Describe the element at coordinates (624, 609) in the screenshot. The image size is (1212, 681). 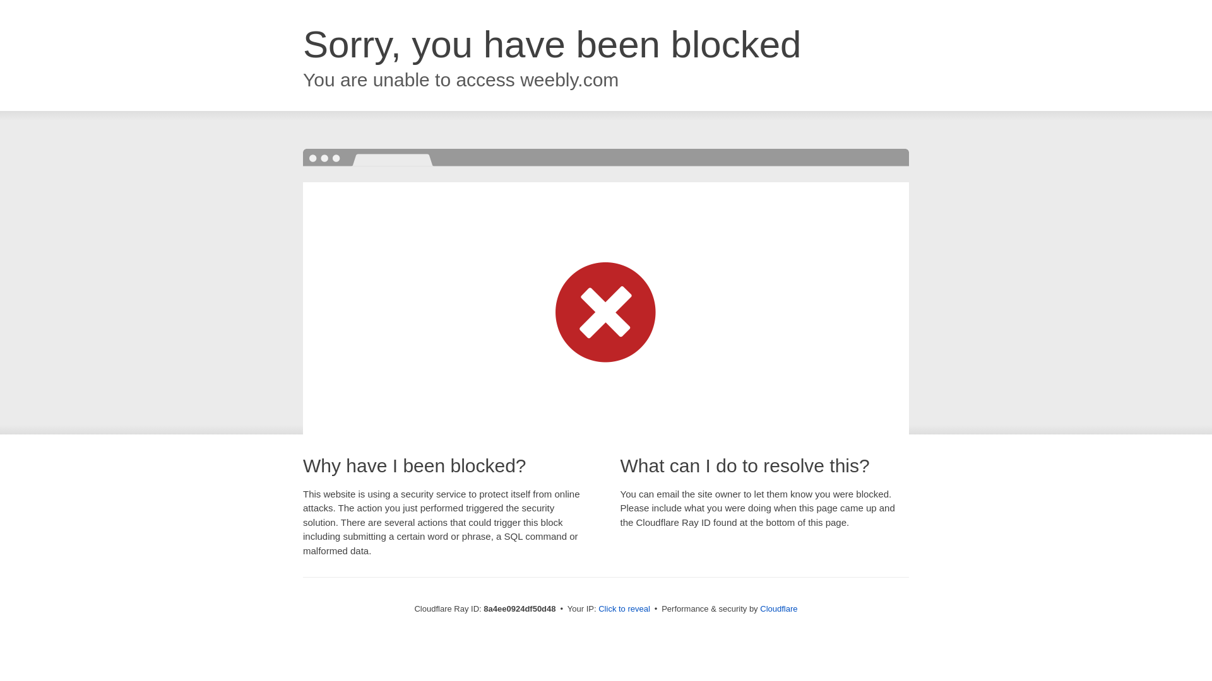
I see `Click to reveal` at that location.